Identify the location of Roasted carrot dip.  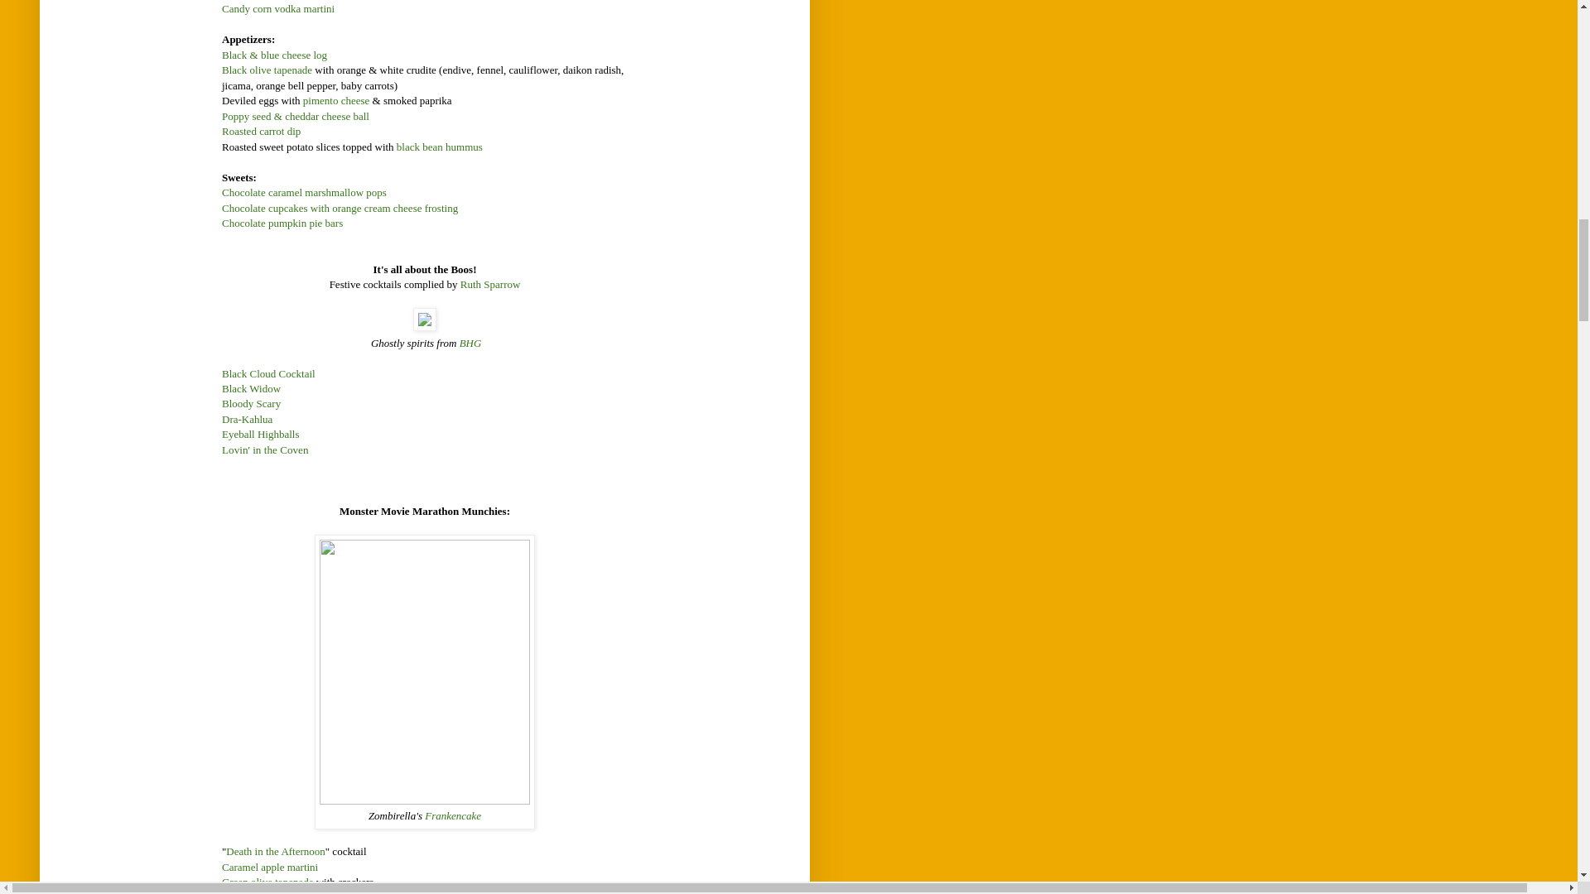
(261, 131).